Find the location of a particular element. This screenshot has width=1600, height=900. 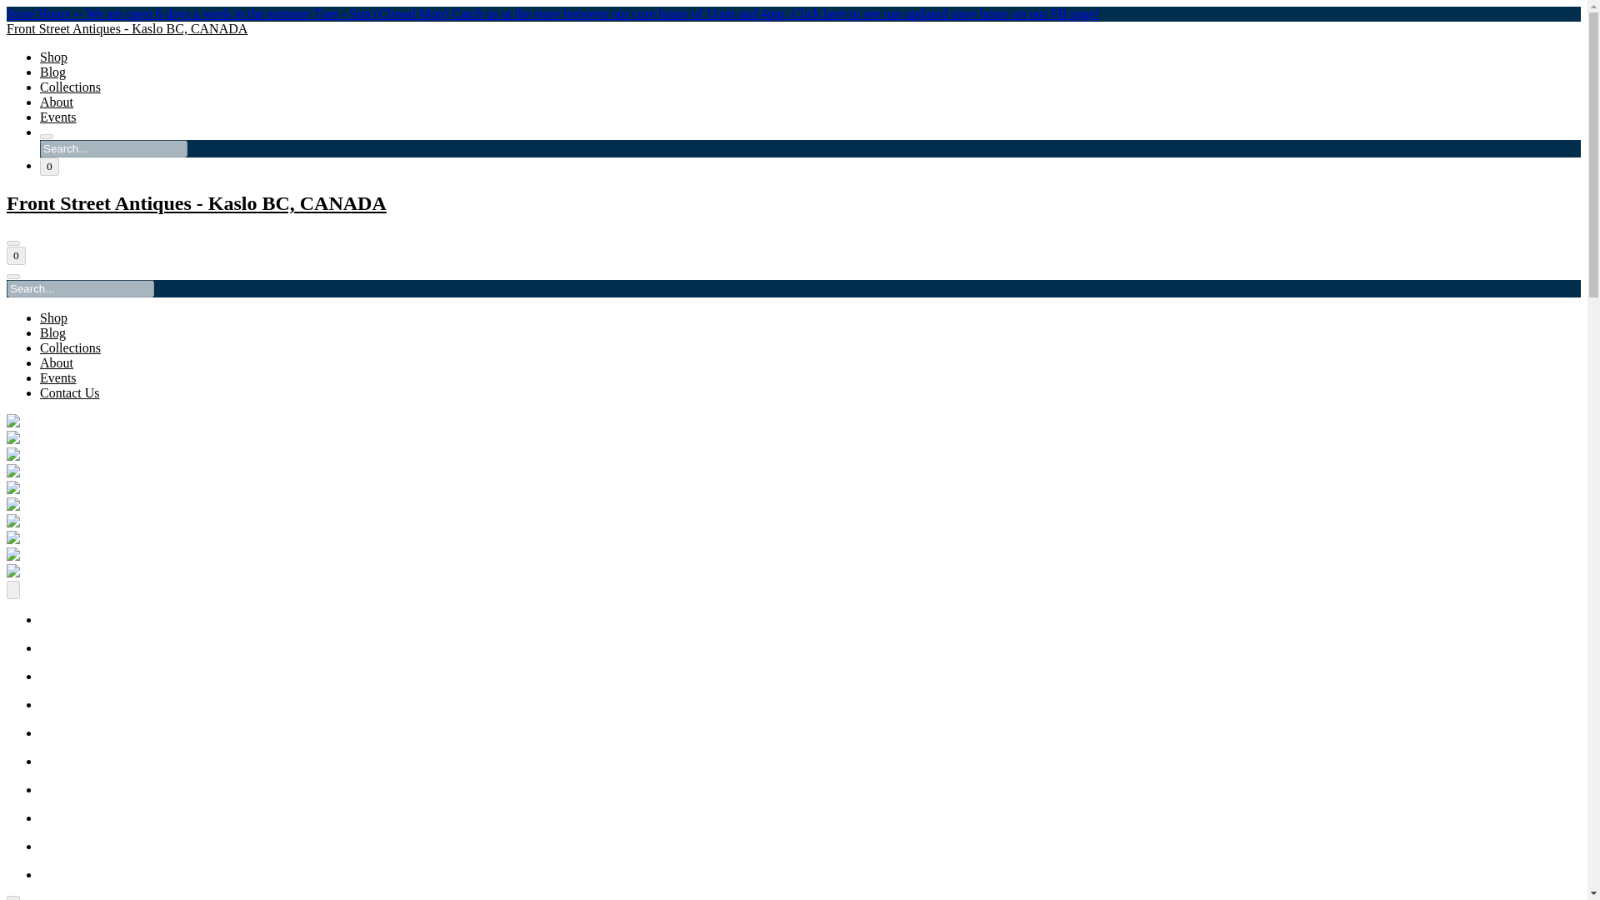

Events is located at coordinates (58, 117).